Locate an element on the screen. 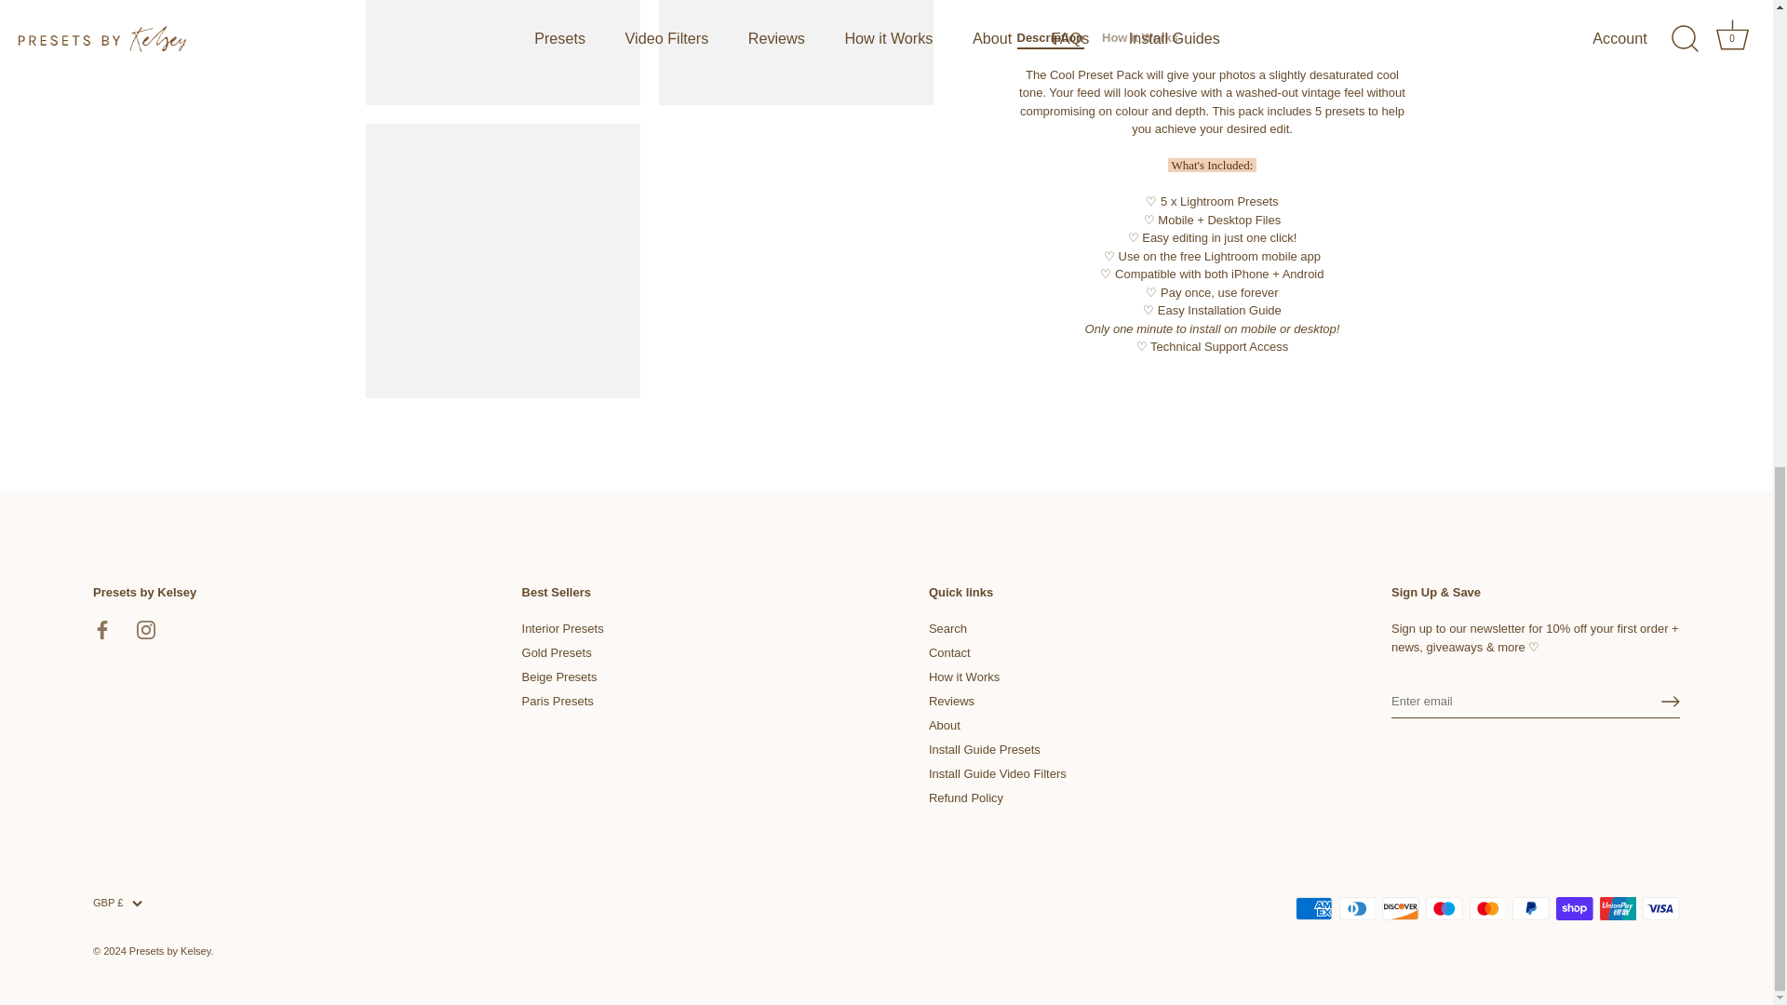  PayPal is located at coordinates (1530, 908).